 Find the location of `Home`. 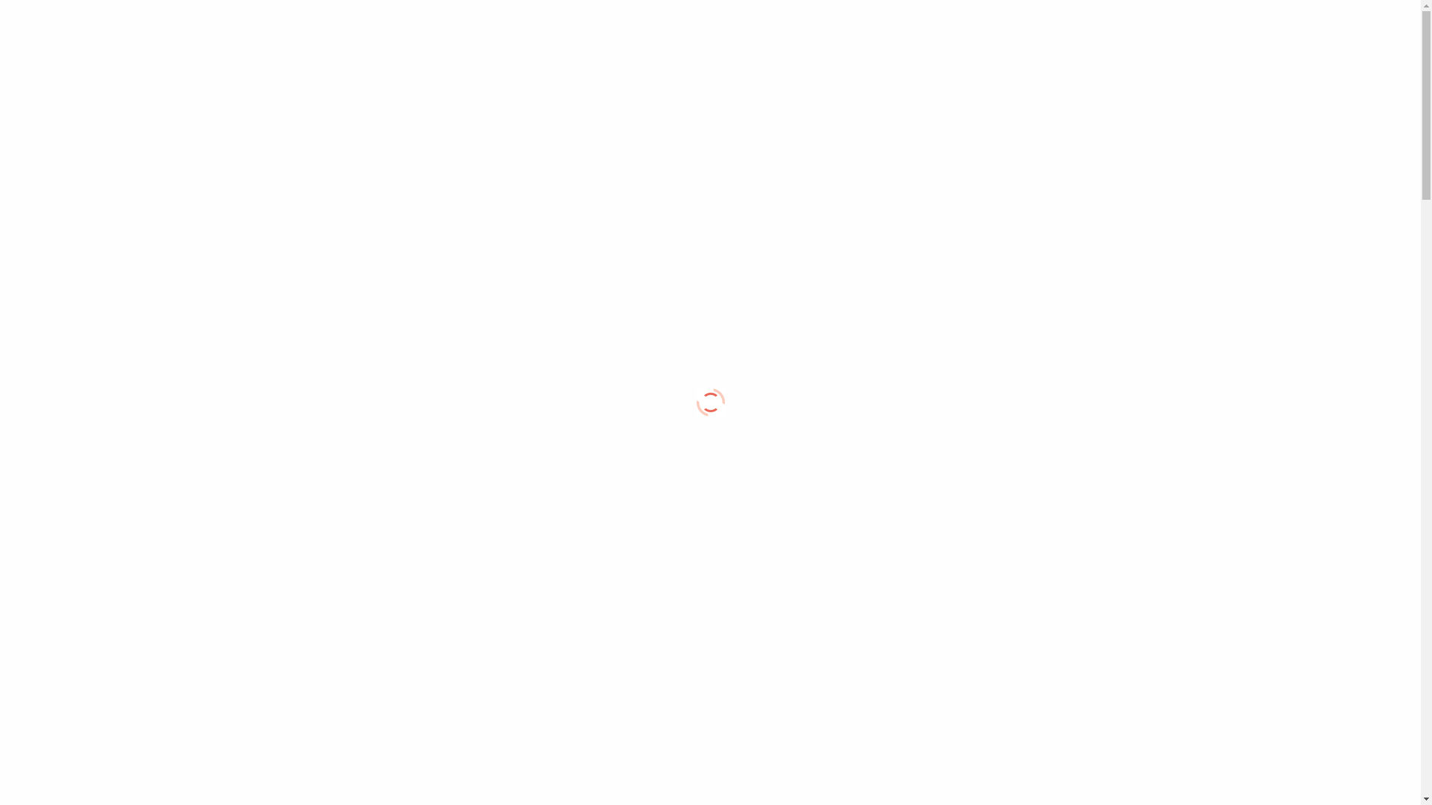

Home is located at coordinates (875, 28).